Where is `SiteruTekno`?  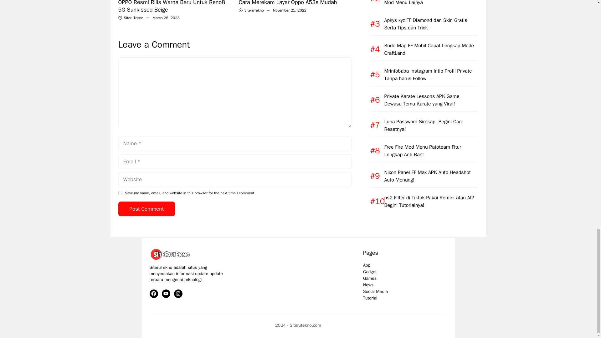
SiteruTekno is located at coordinates (254, 10).